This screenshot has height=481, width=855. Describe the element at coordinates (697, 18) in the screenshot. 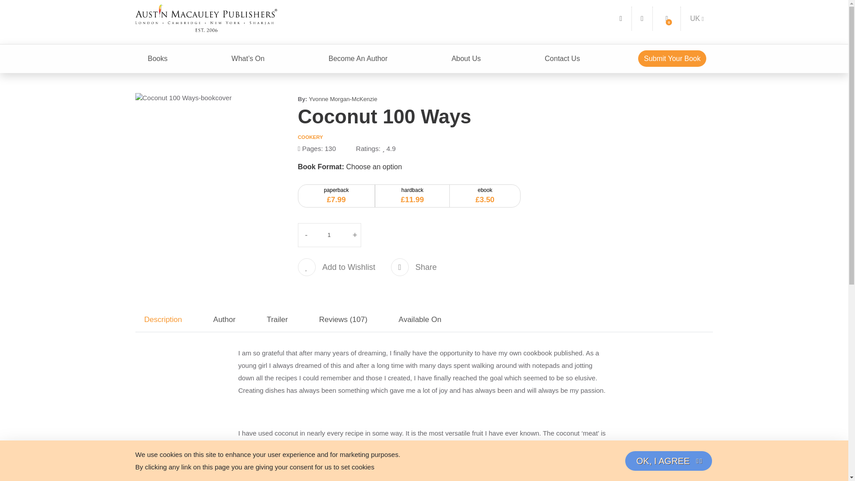

I see `Branch` at that location.